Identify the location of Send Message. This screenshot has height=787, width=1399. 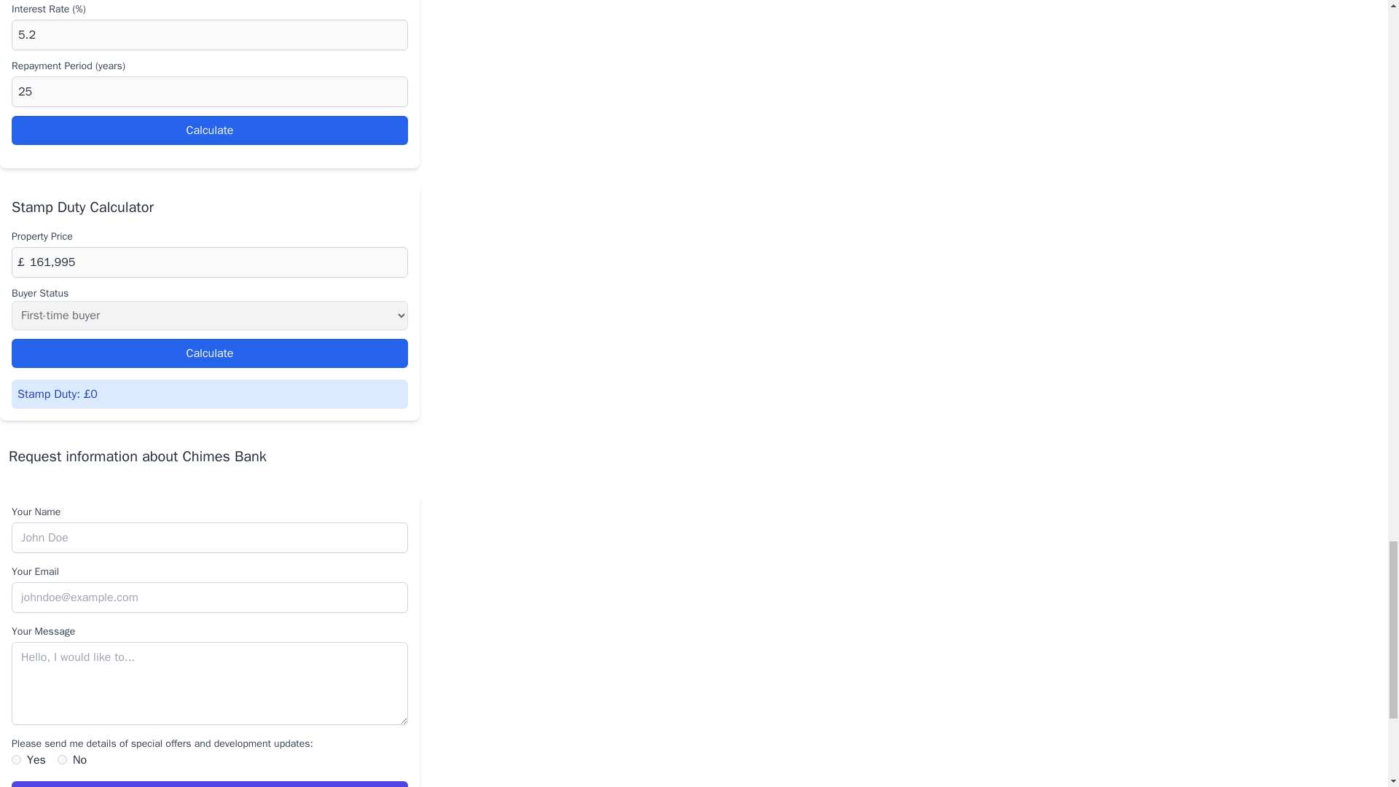
(210, 784).